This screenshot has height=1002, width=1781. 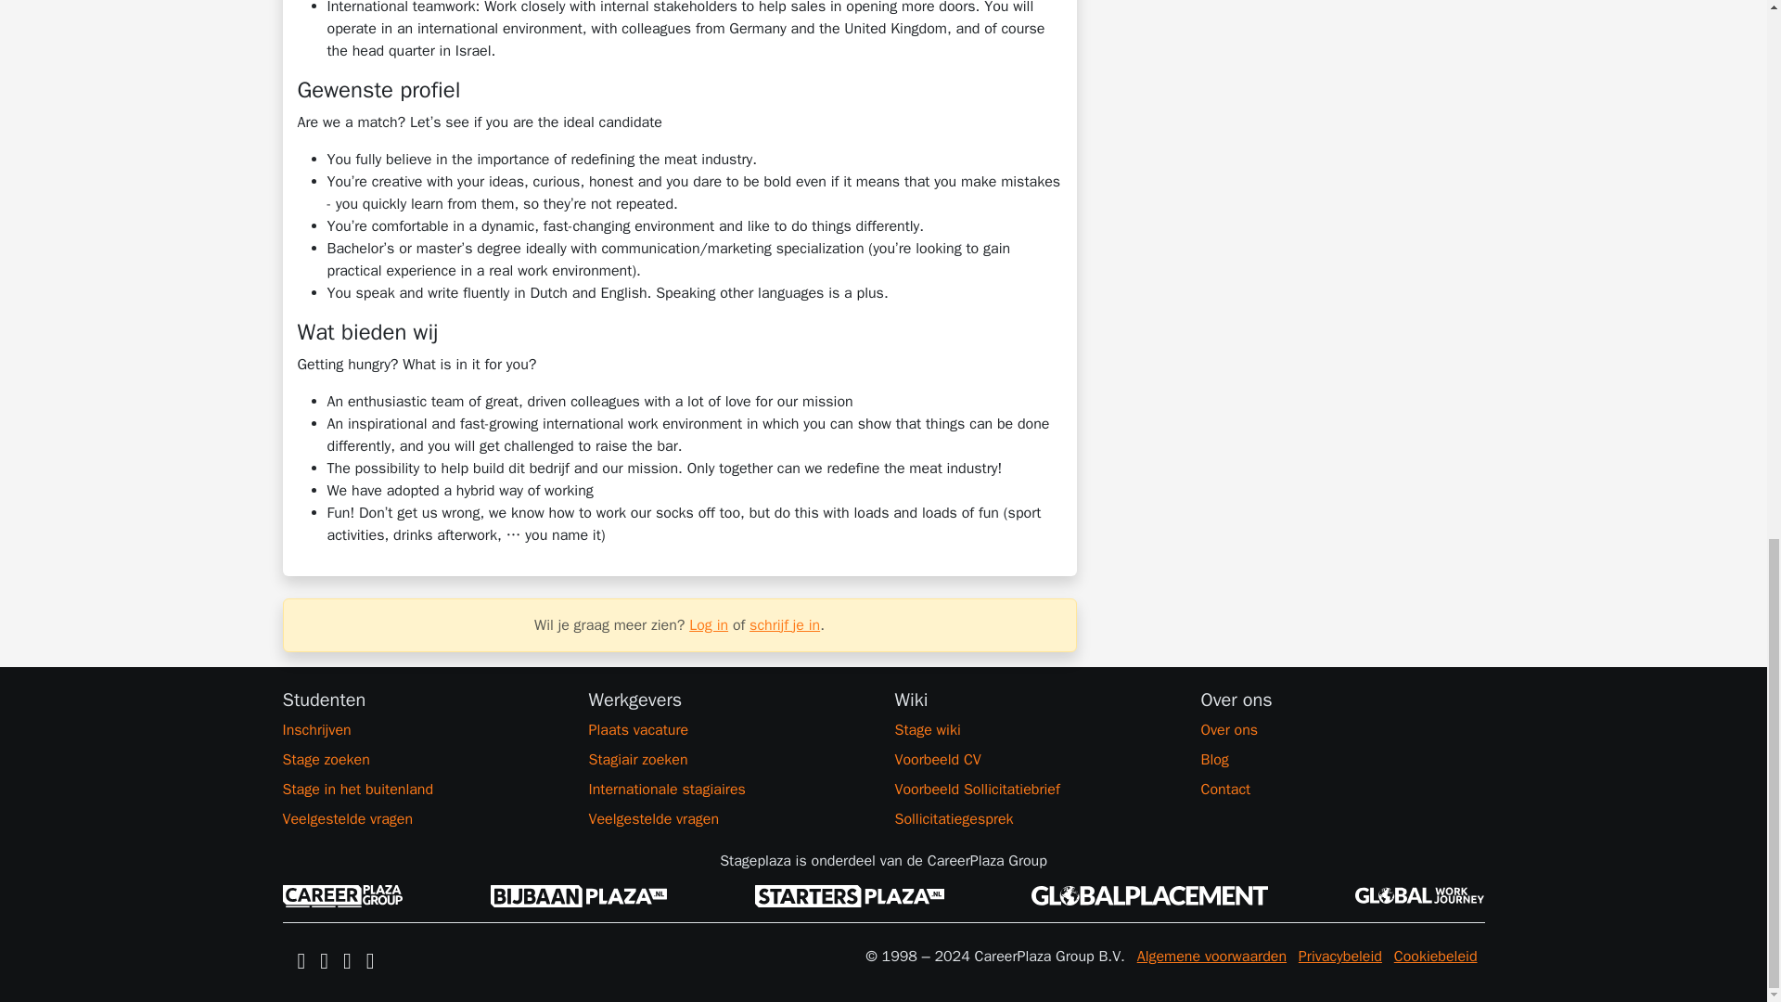 I want to click on Stage in het buitenland, so click(x=423, y=789).